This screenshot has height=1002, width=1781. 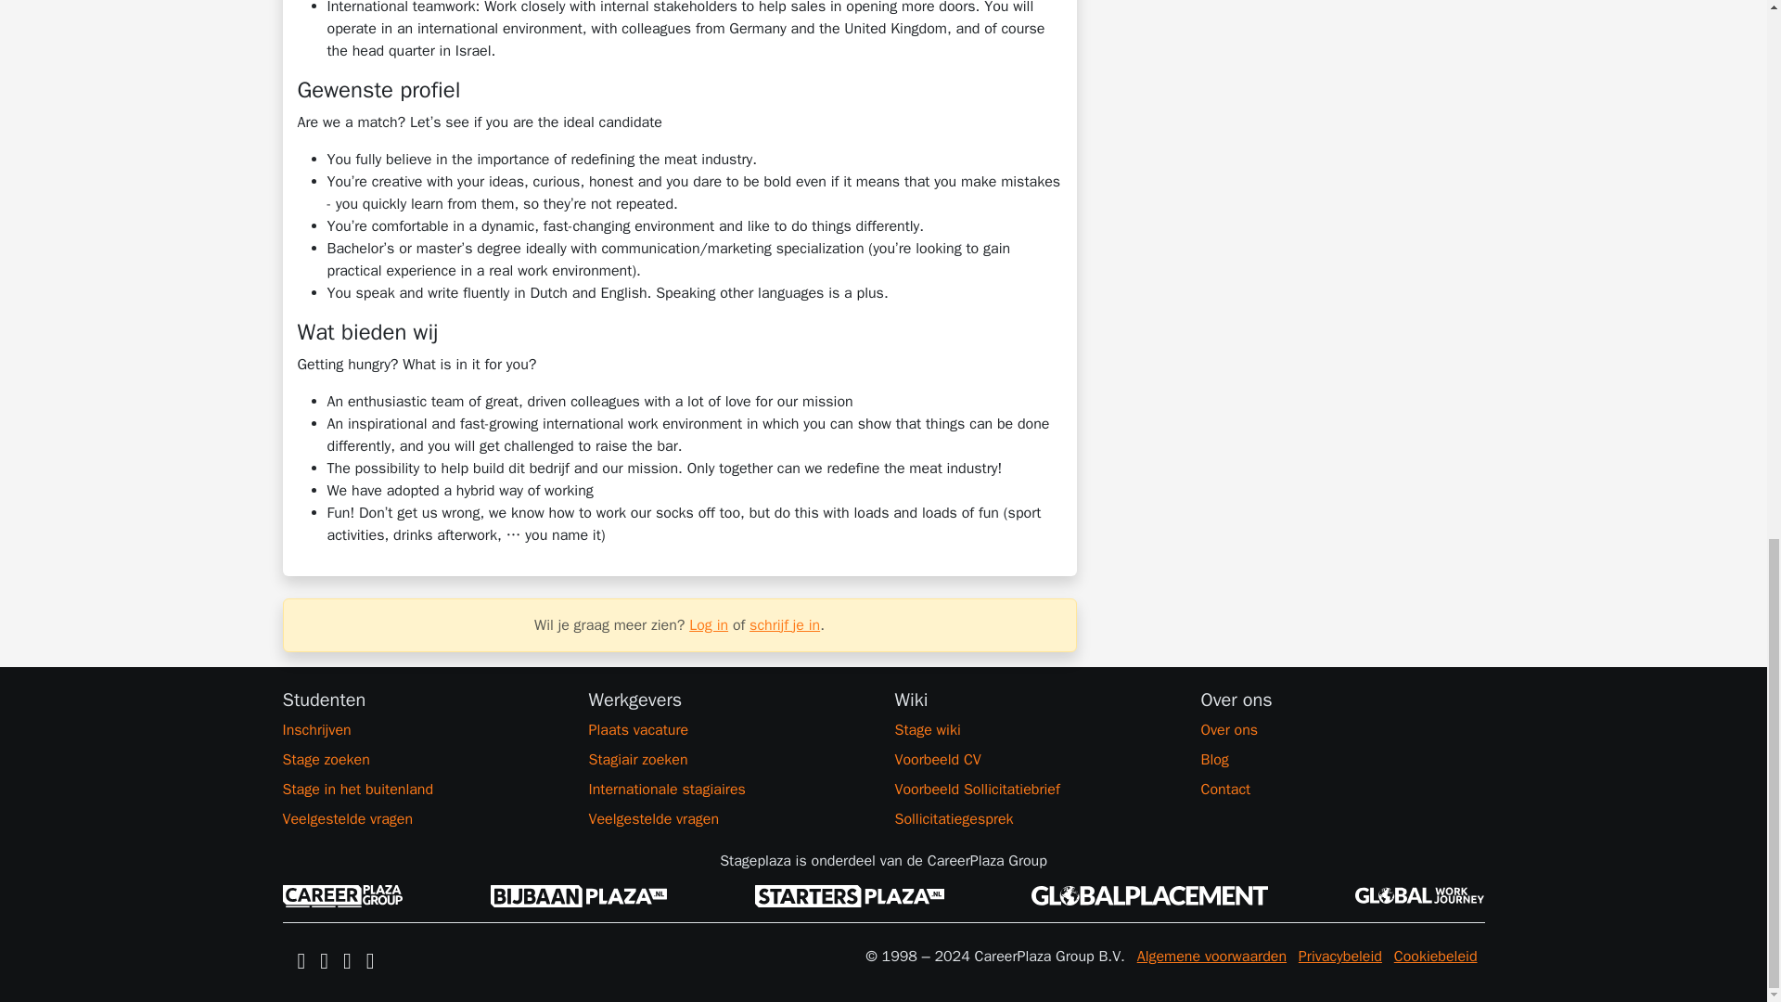 I want to click on Stage in het buitenland, so click(x=423, y=789).